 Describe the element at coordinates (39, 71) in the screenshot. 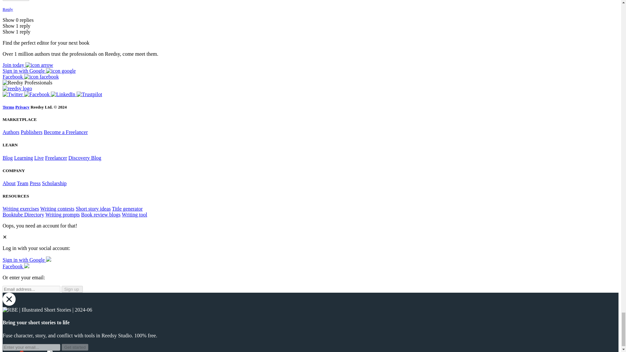

I see `Sign in with Google` at that location.